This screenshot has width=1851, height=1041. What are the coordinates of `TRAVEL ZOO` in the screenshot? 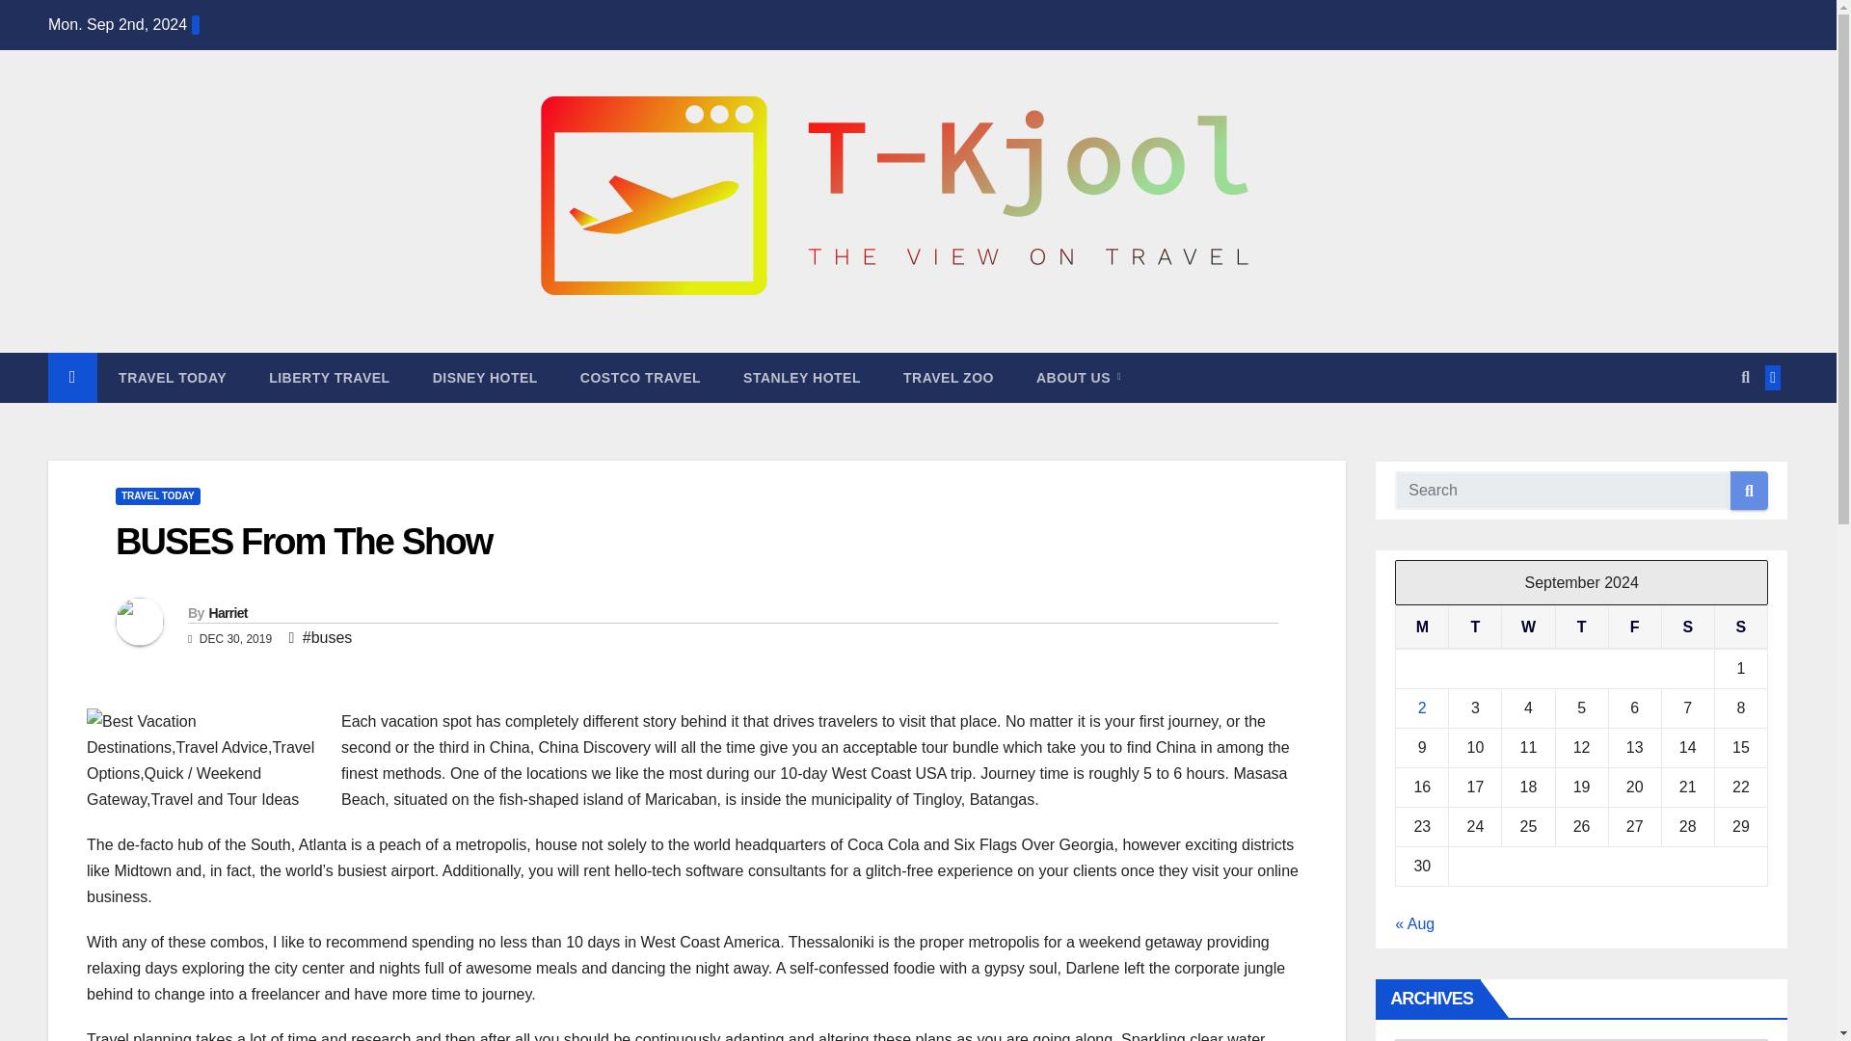 It's located at (949, 378).